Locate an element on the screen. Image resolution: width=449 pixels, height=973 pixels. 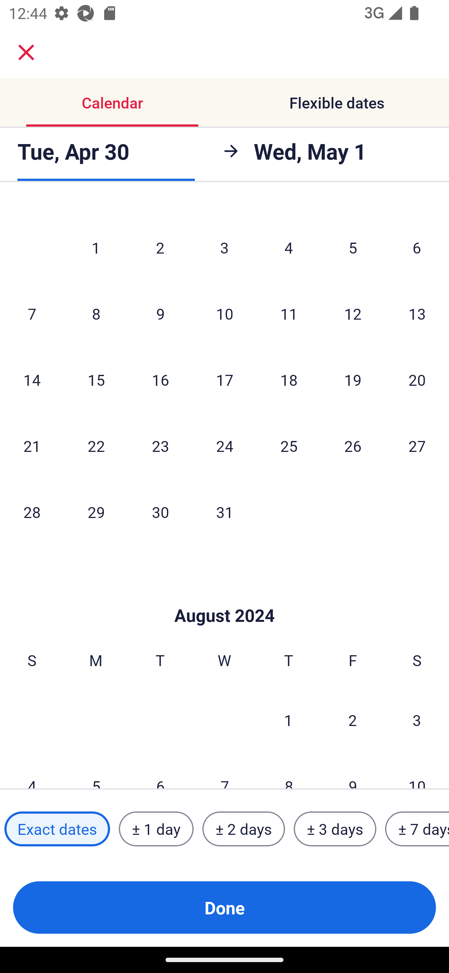
23 Tuesday, July 23, 2024 is located at coordinates (160, 445).